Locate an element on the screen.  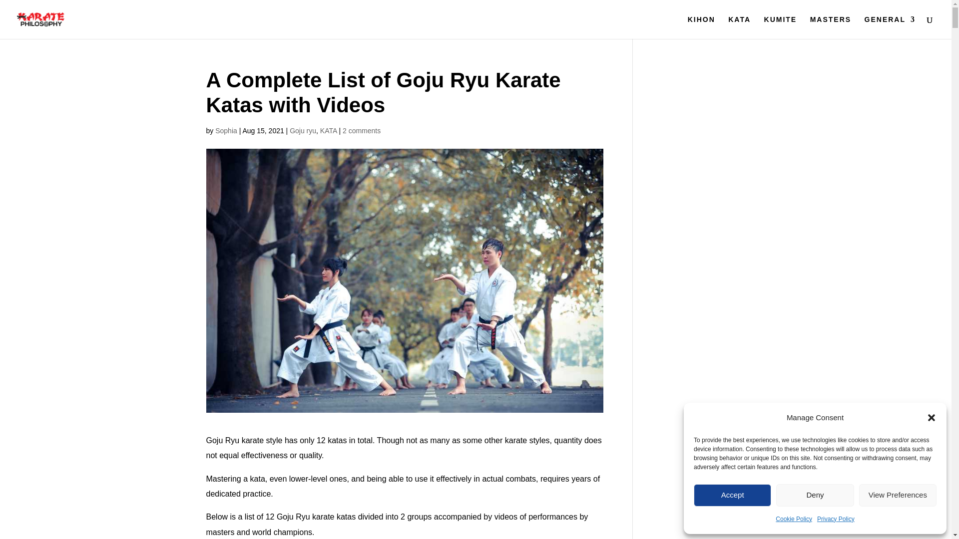
Posts by Sophia is located at coordinates (226, 131).